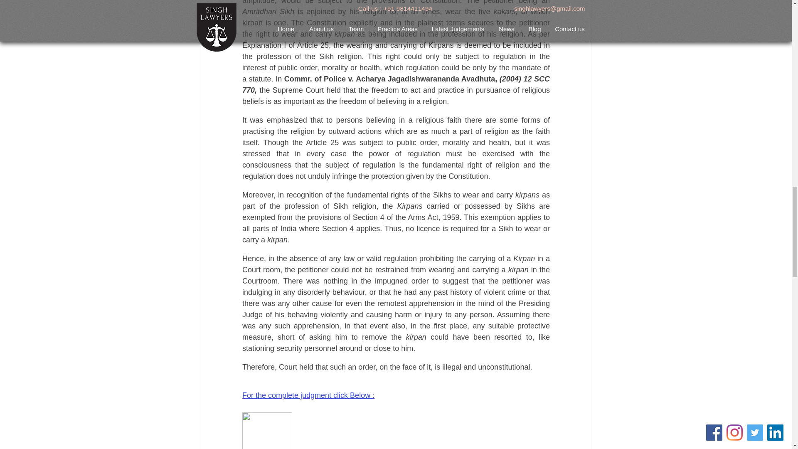 This screenshot has height=449, width=798. What do you see at coordinates (308, 395) in the screenshot?
I see `For the complete judgment click Below :` at bounding box center [308, 395].